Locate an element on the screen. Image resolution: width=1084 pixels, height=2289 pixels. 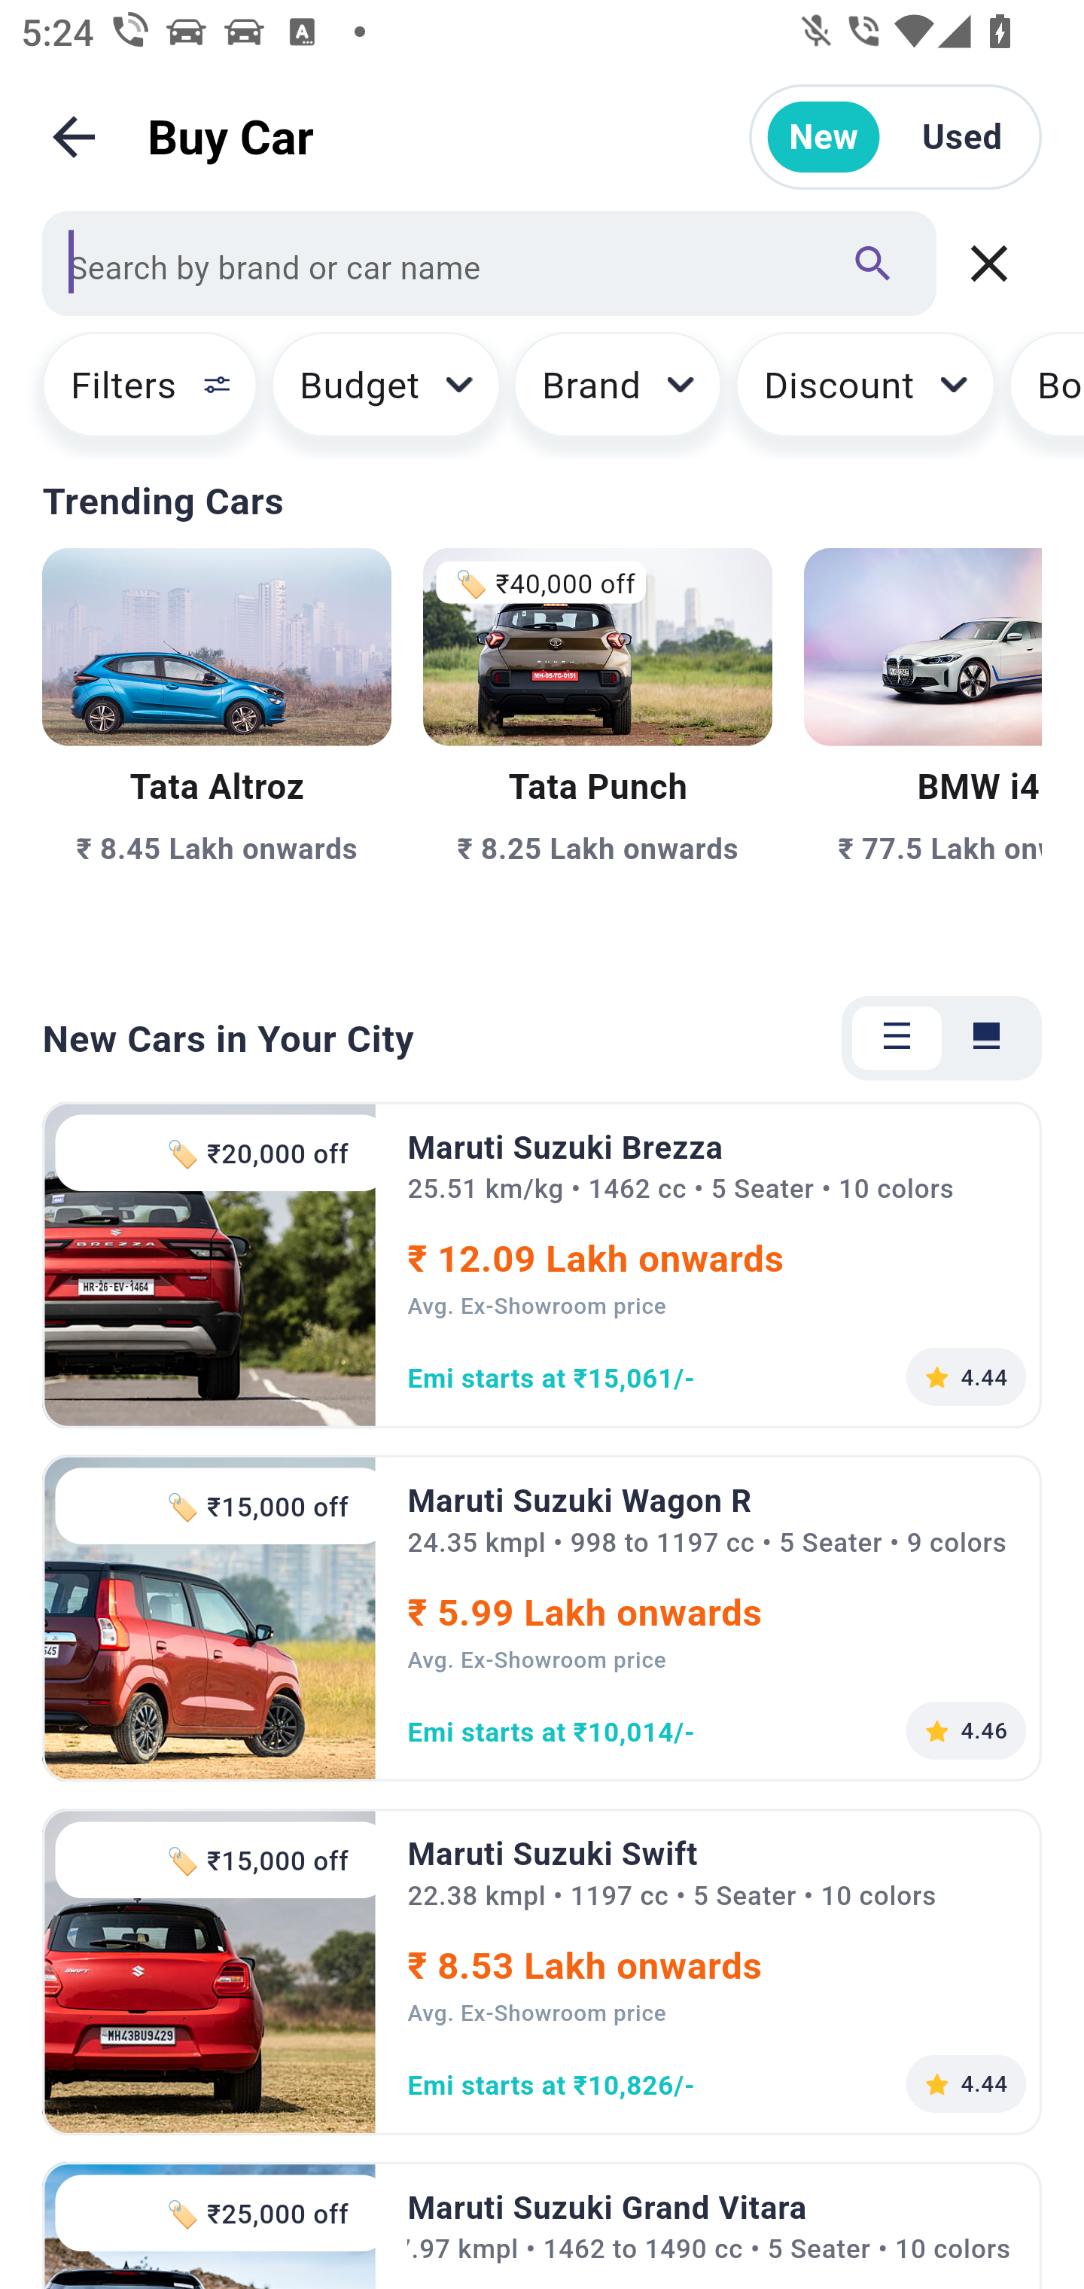
Used is located at coordinates (962, 137).